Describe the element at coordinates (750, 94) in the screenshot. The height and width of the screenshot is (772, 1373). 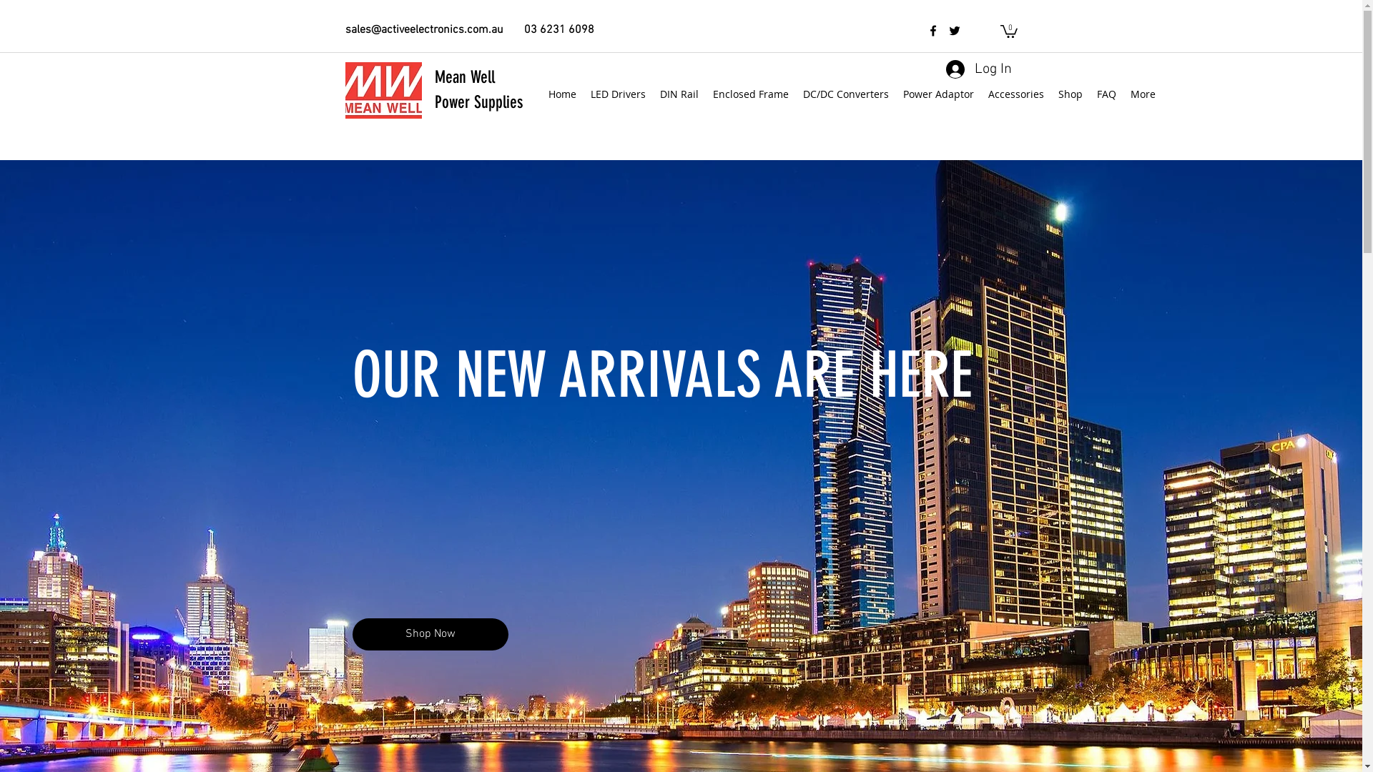
I see `Enclosed Frame` at that location.